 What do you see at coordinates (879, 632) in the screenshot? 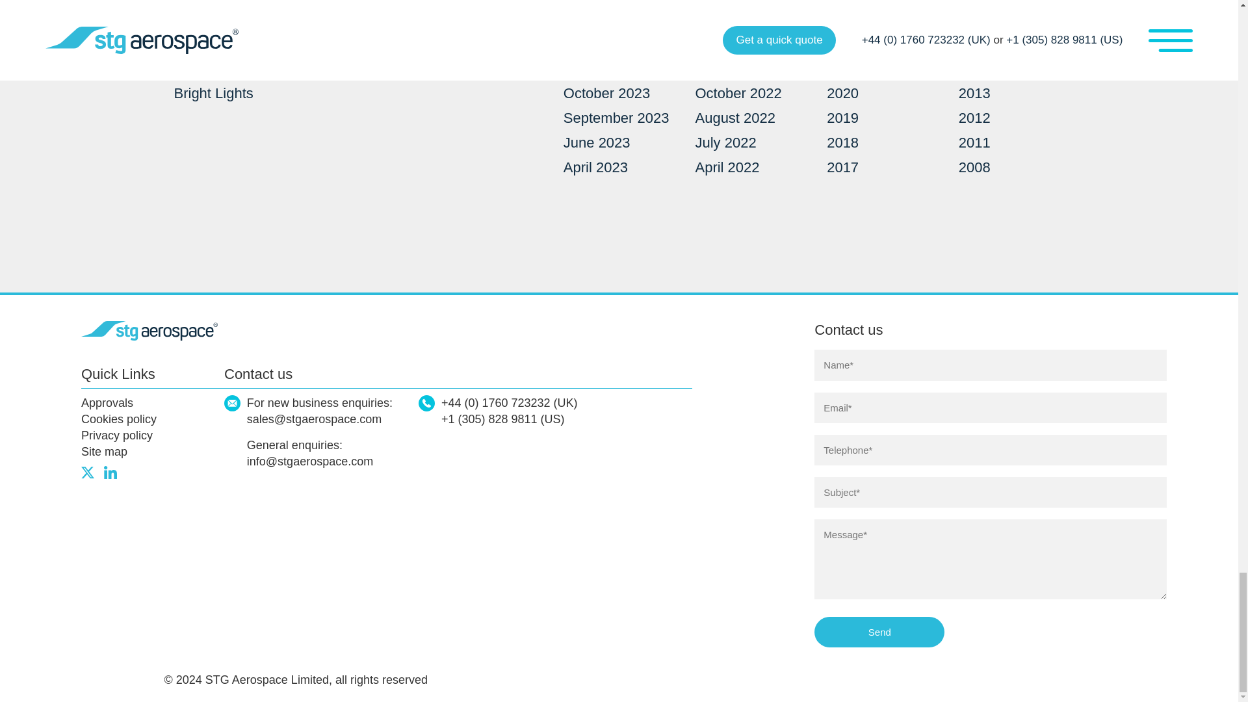
I see `Send` at bounding box center [879, 632].